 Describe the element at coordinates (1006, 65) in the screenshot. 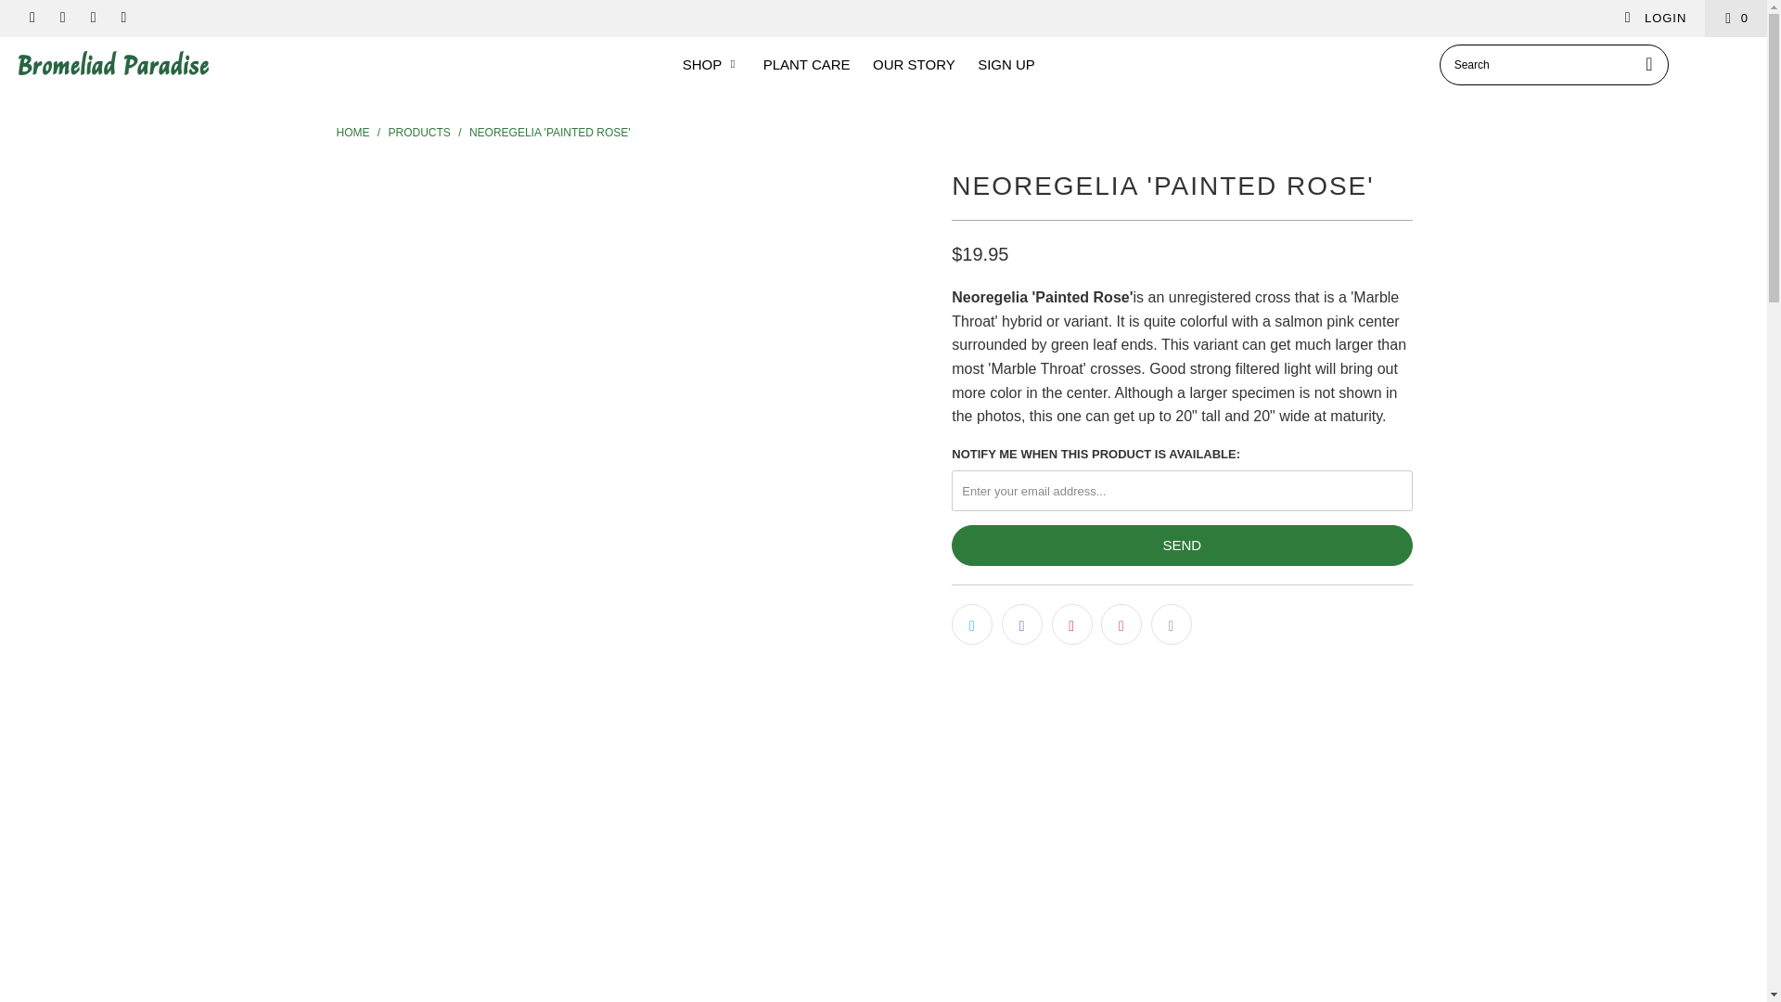

I see `SIGN UP` at that location.